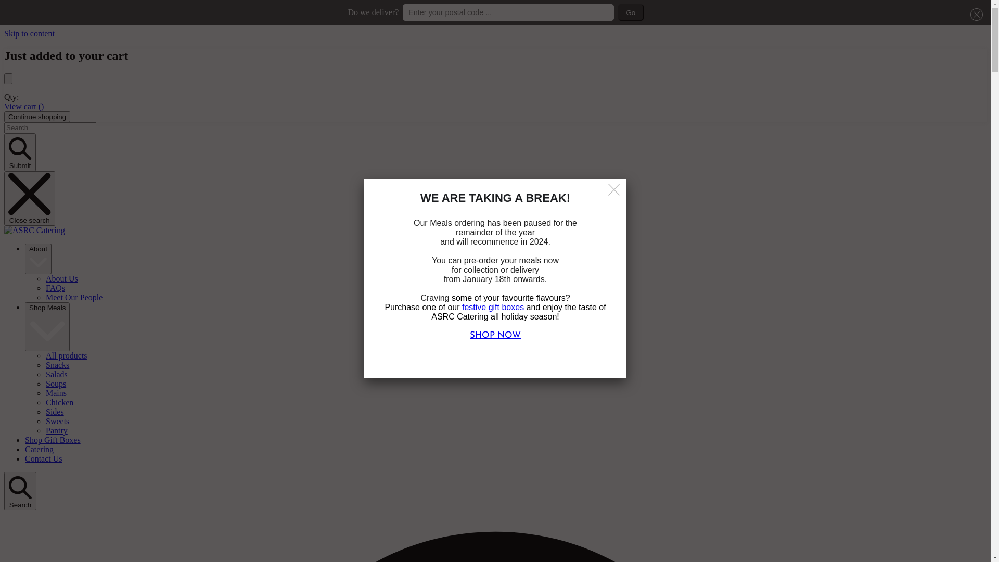  What do you see at coordinates (615, 190) in the screenshot?
I see `Close` at bounding box center [615, 190].